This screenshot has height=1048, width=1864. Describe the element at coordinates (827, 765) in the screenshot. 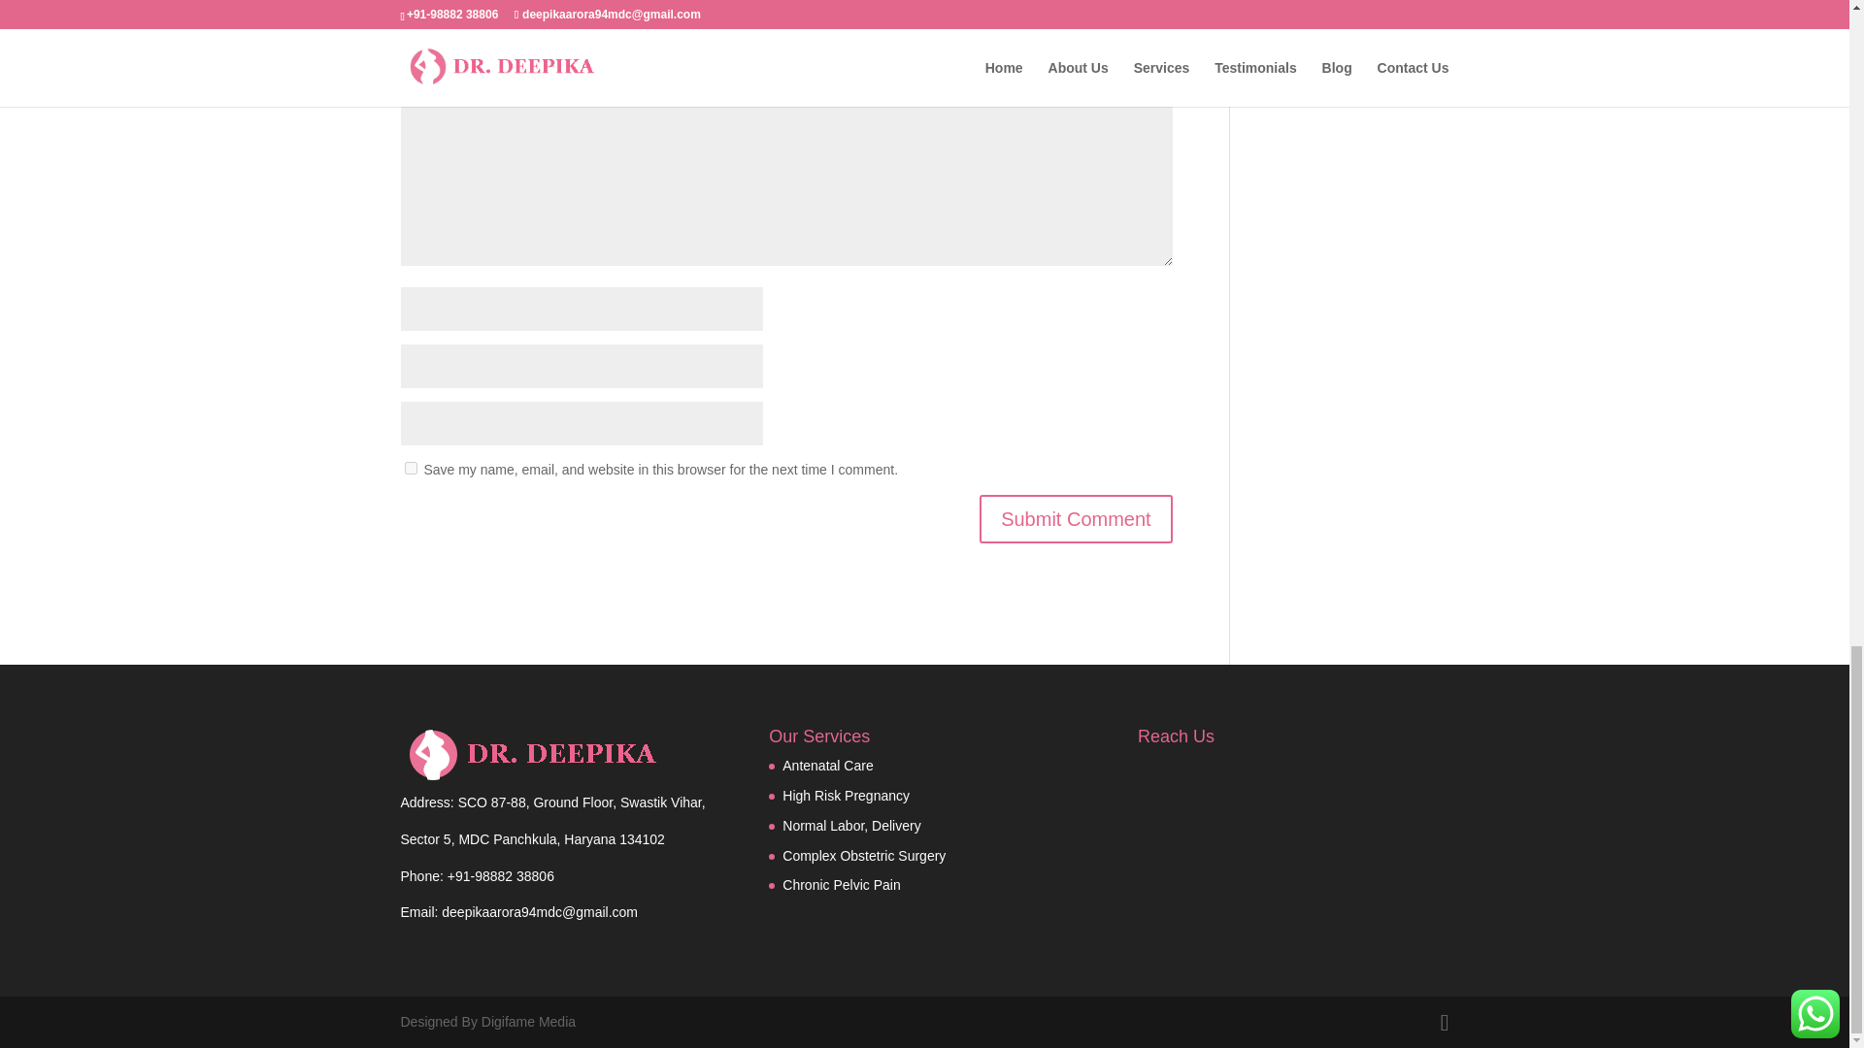

I see `Antenatal Care` at that location.